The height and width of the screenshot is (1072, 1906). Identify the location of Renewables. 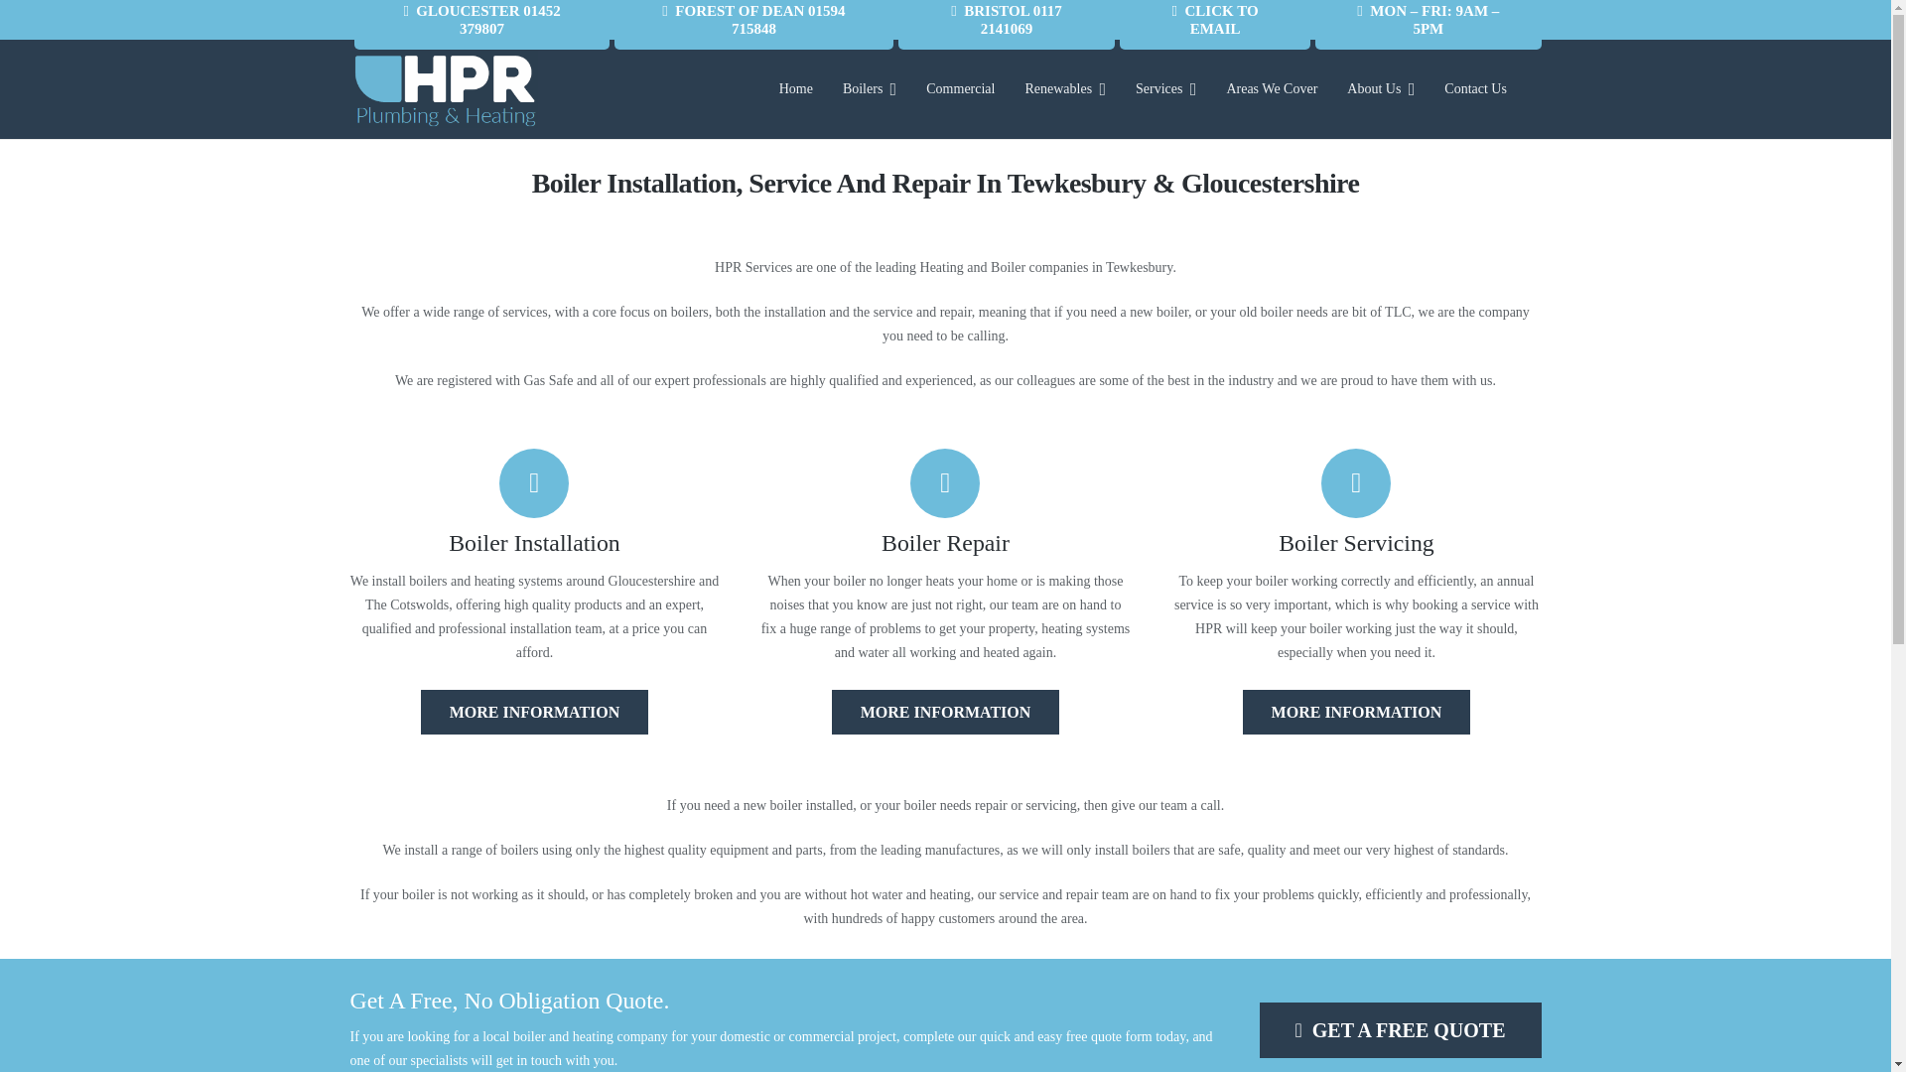
(1064, 89).